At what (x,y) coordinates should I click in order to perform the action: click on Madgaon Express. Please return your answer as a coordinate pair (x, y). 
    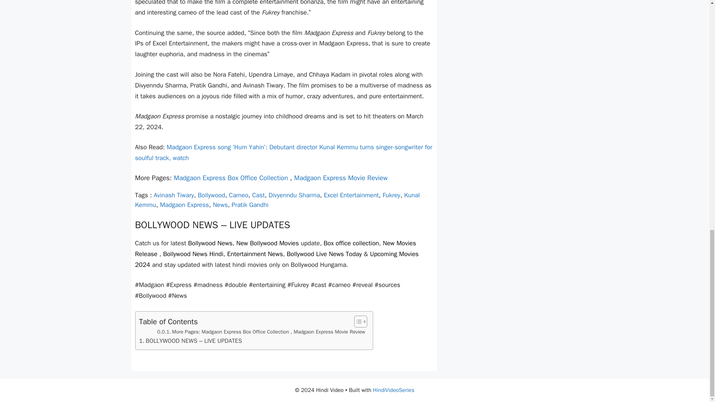
    Looking at the image, I should click on (184, 205).